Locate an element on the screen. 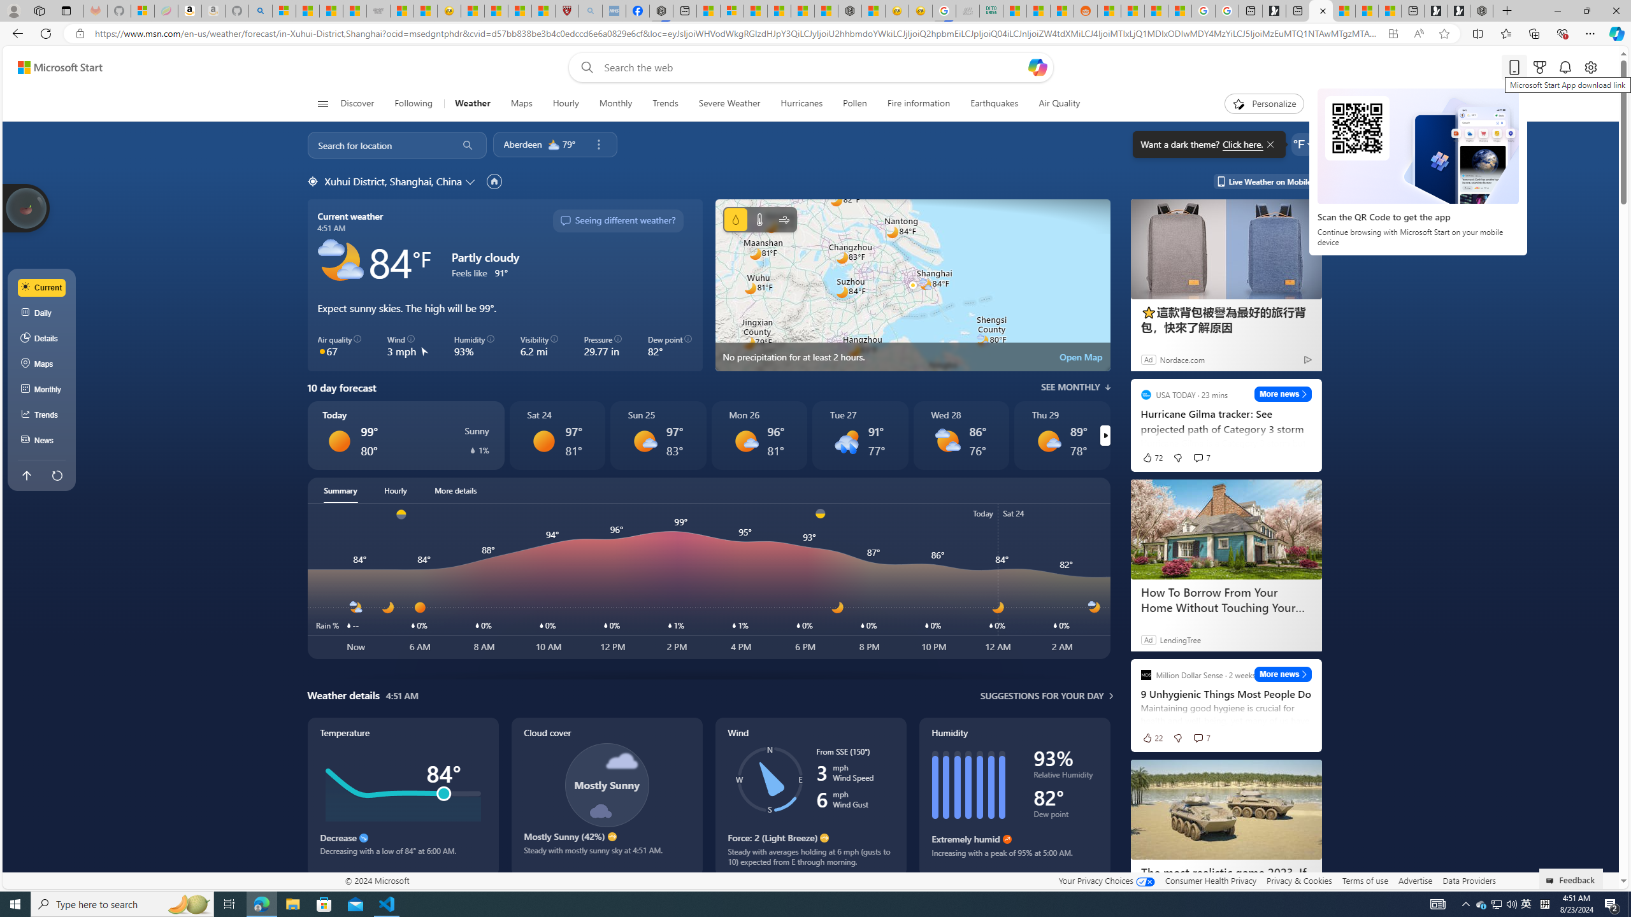 This screenshot has width=1631, height=917. Visibility 6.2 mi is located at coordinates (539, 346).